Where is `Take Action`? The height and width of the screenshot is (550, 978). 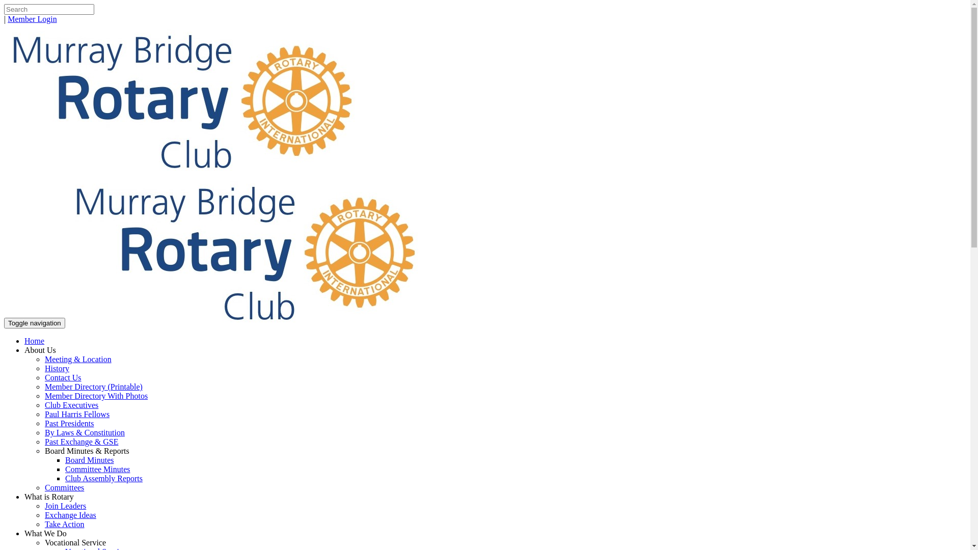 Take Action is located at coordinates (65, 525).